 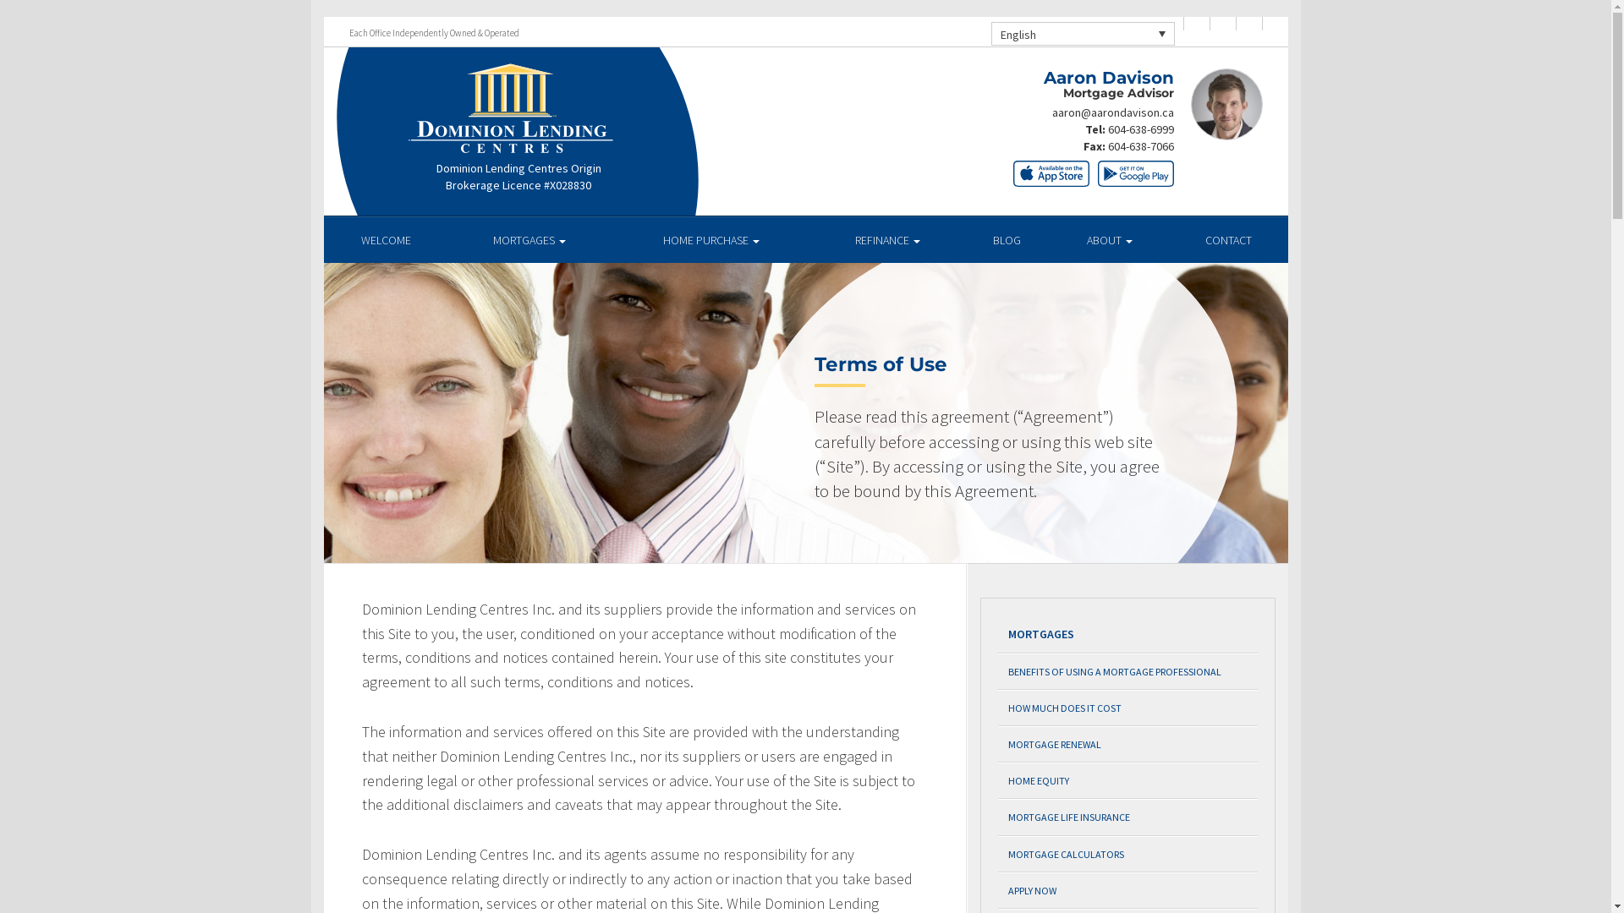 I want to click on BLOG, so click(x=1007, y=240).